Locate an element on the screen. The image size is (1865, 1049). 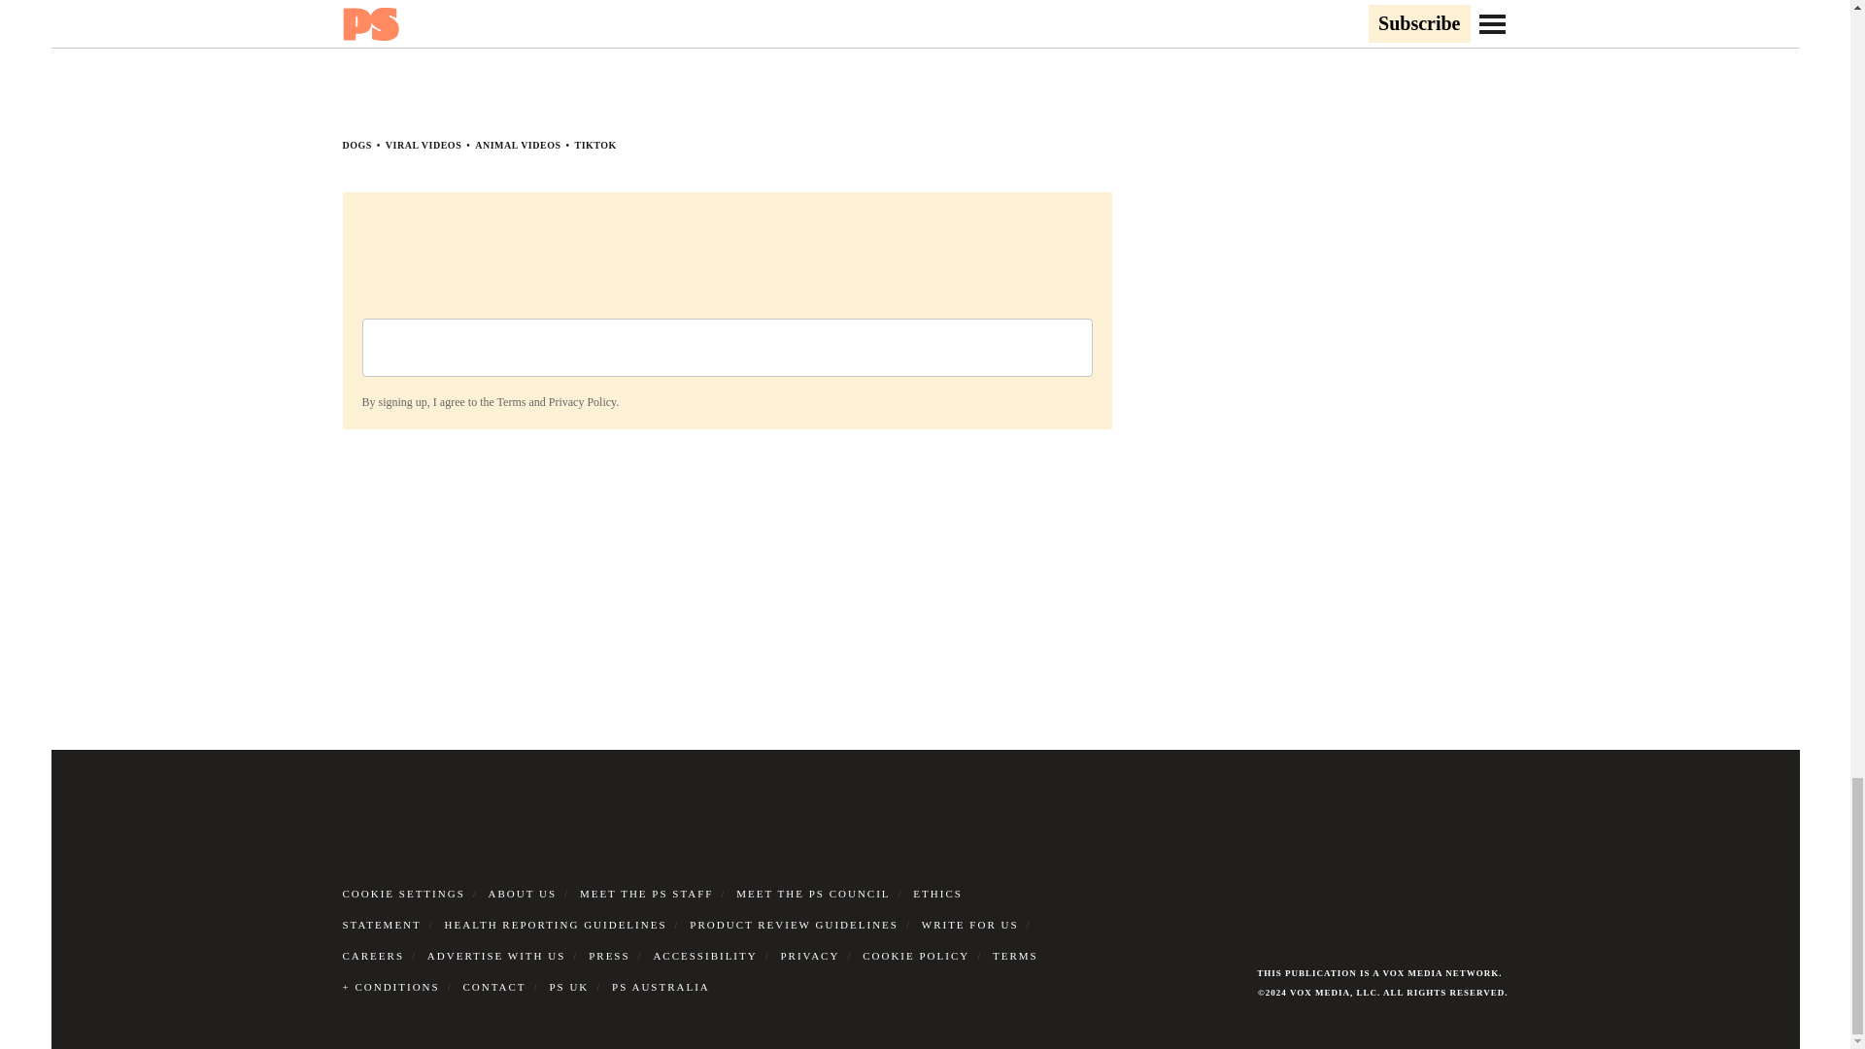
HEALTH REPORTING GUIDELINES is located at coordinates (556, 925).